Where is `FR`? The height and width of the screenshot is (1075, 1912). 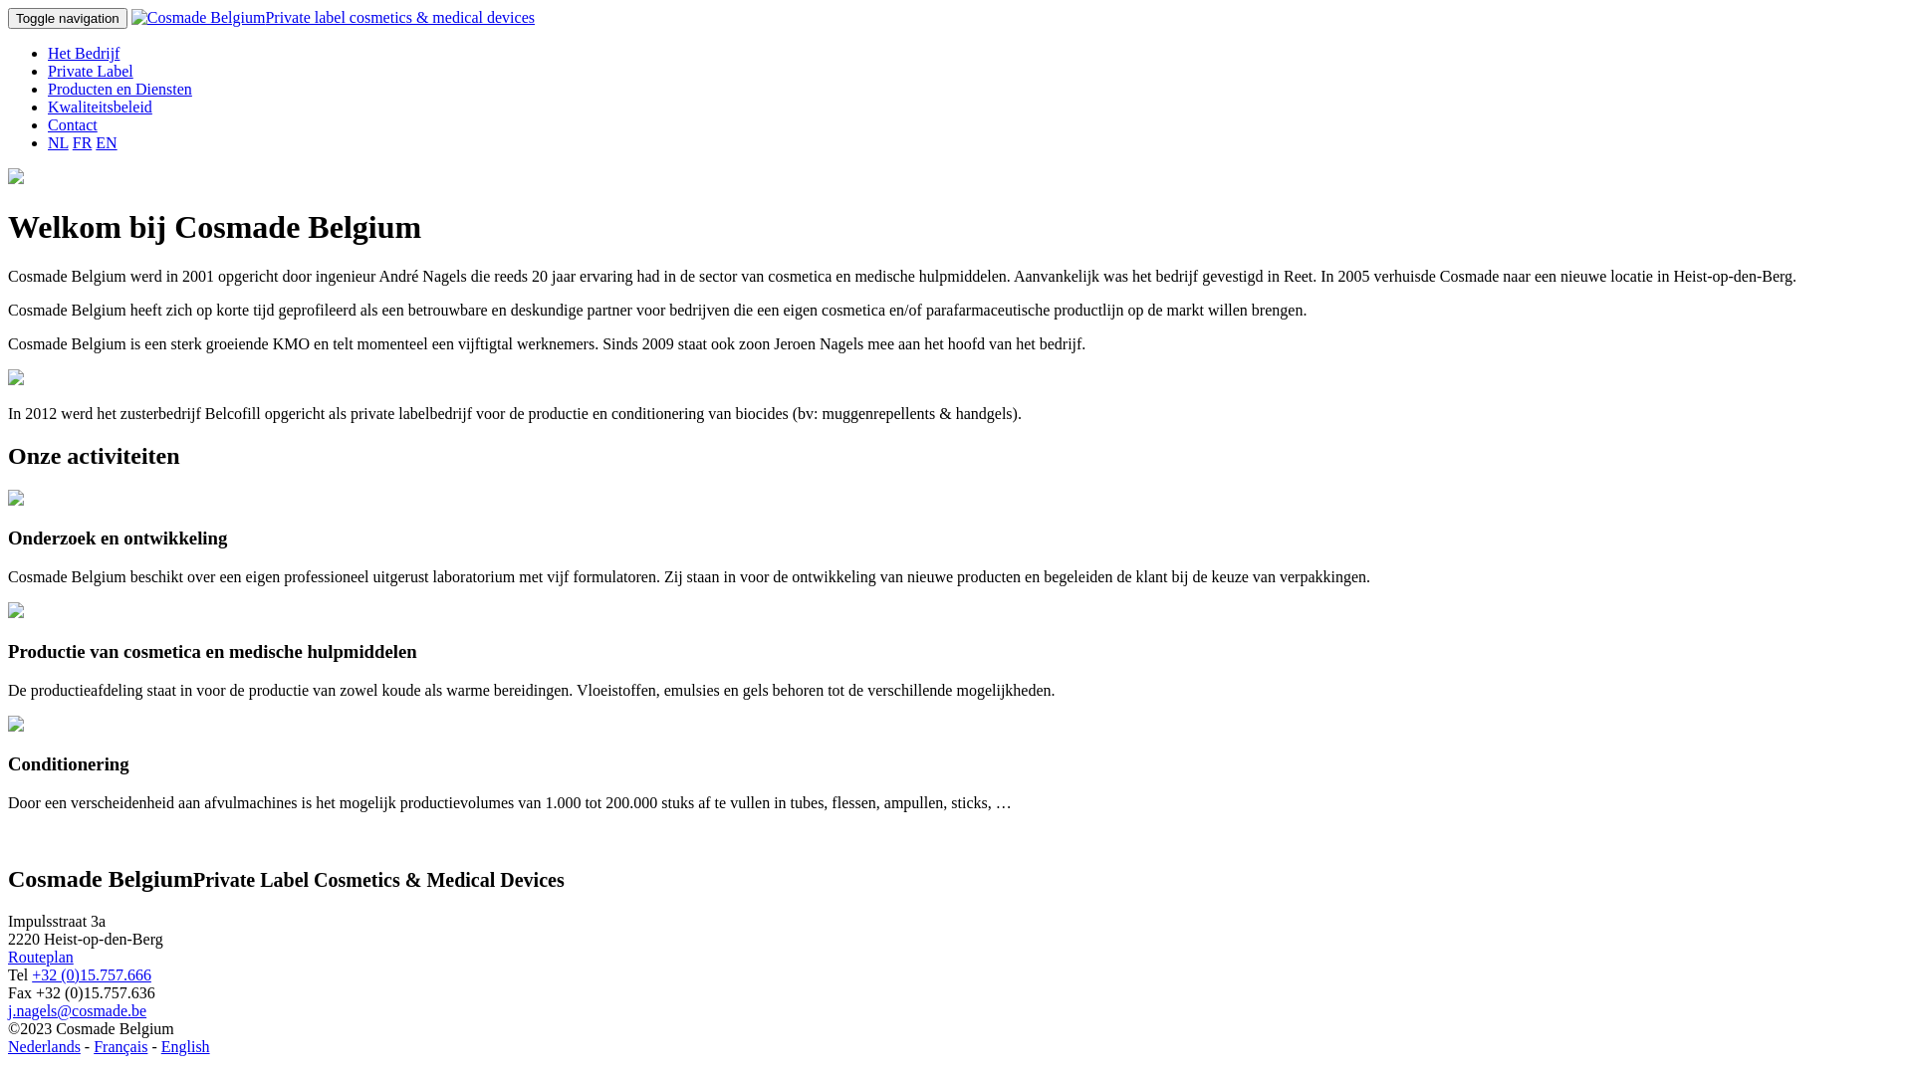 FR is located at coordinates (83, 143).